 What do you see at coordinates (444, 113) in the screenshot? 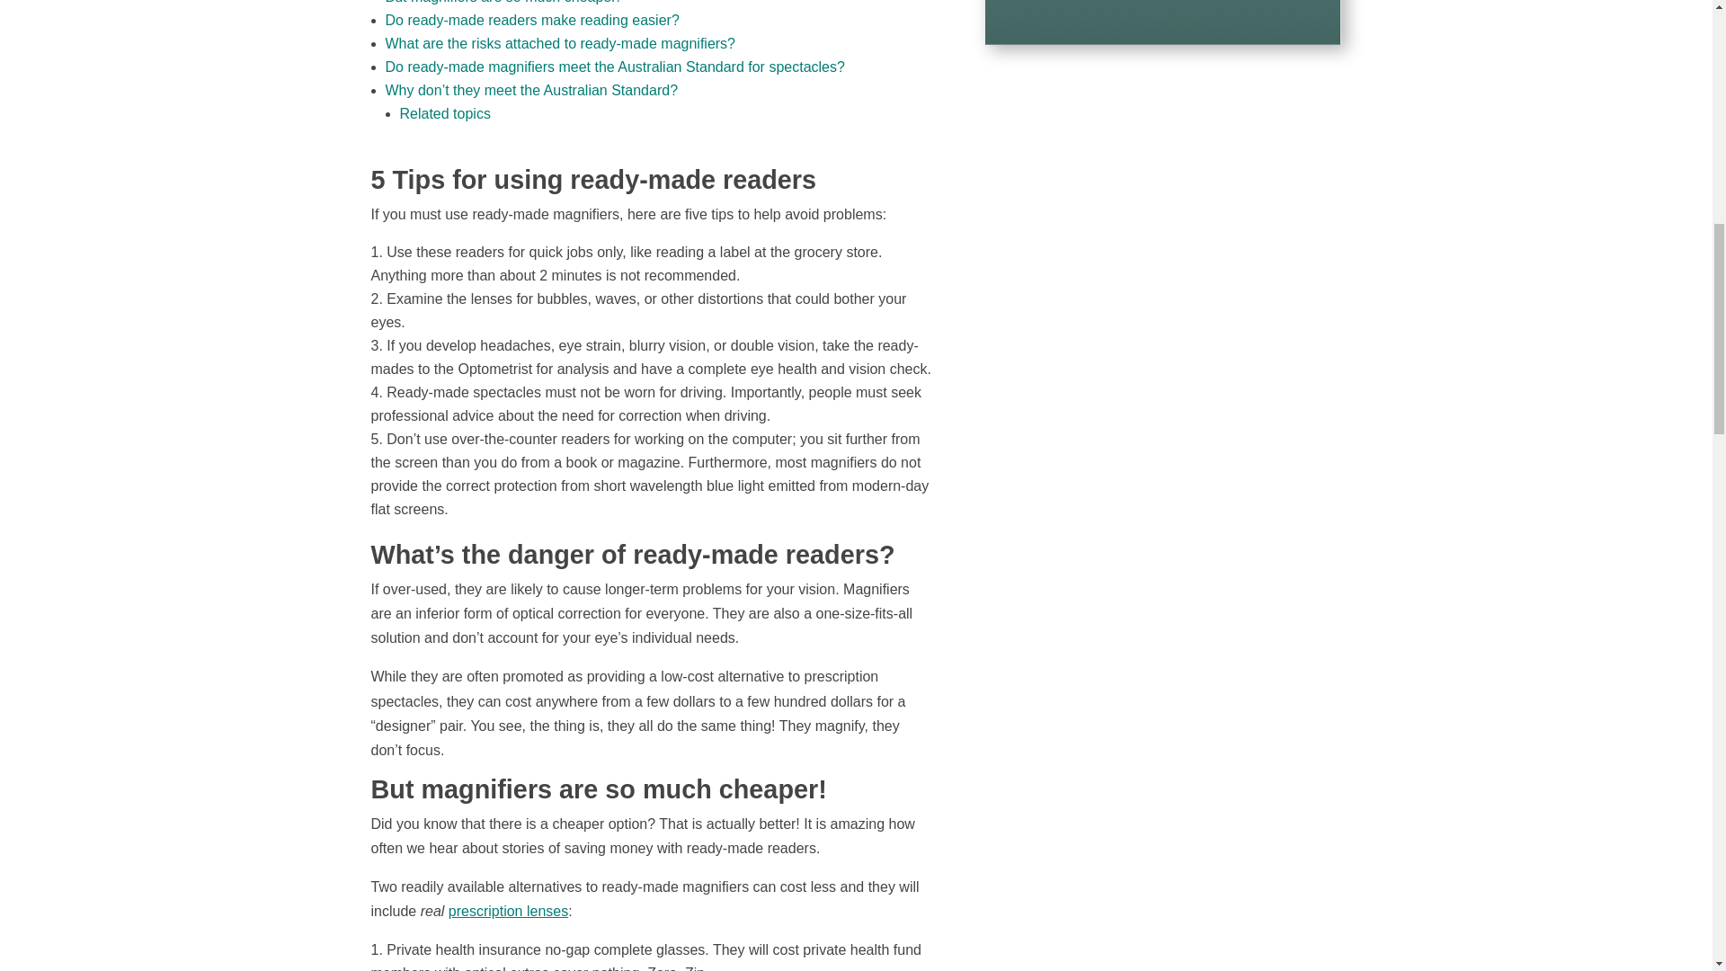
I see `Related topics` at bounding box center [444, 113].